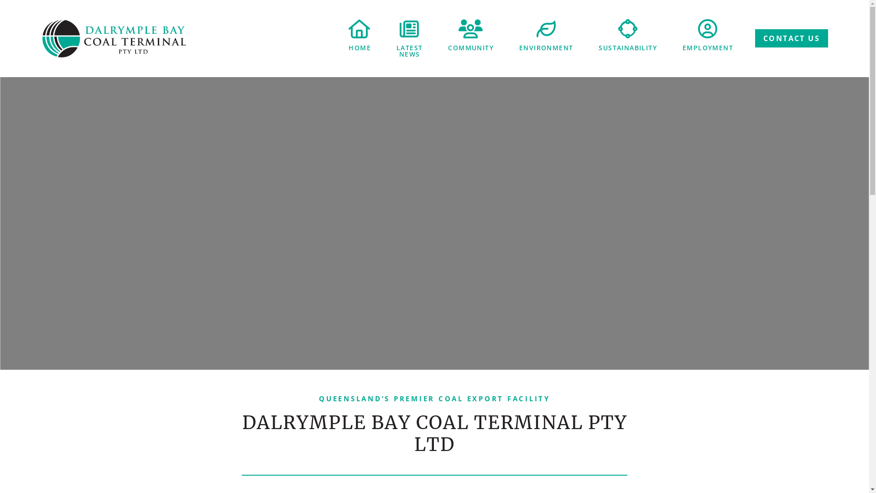  Describe the element at coordinates (360, 29) in the screenshot. I see `Home` at that location.